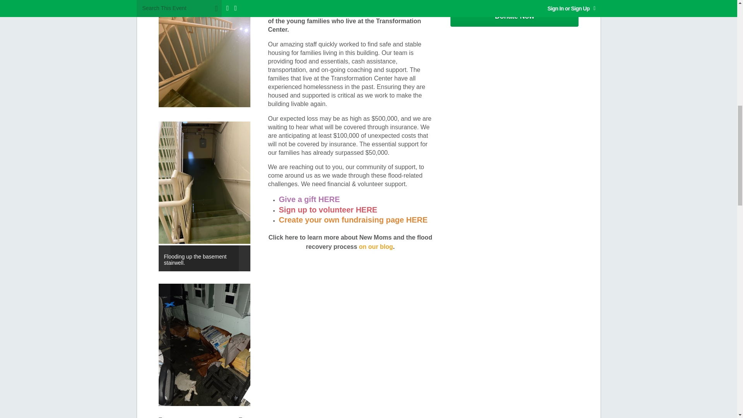 This screenshot has width=743, height=418. What do you see at coordinates (329, 200) in the screenshot?
I see `HERE` at bounding box center [329, 200].